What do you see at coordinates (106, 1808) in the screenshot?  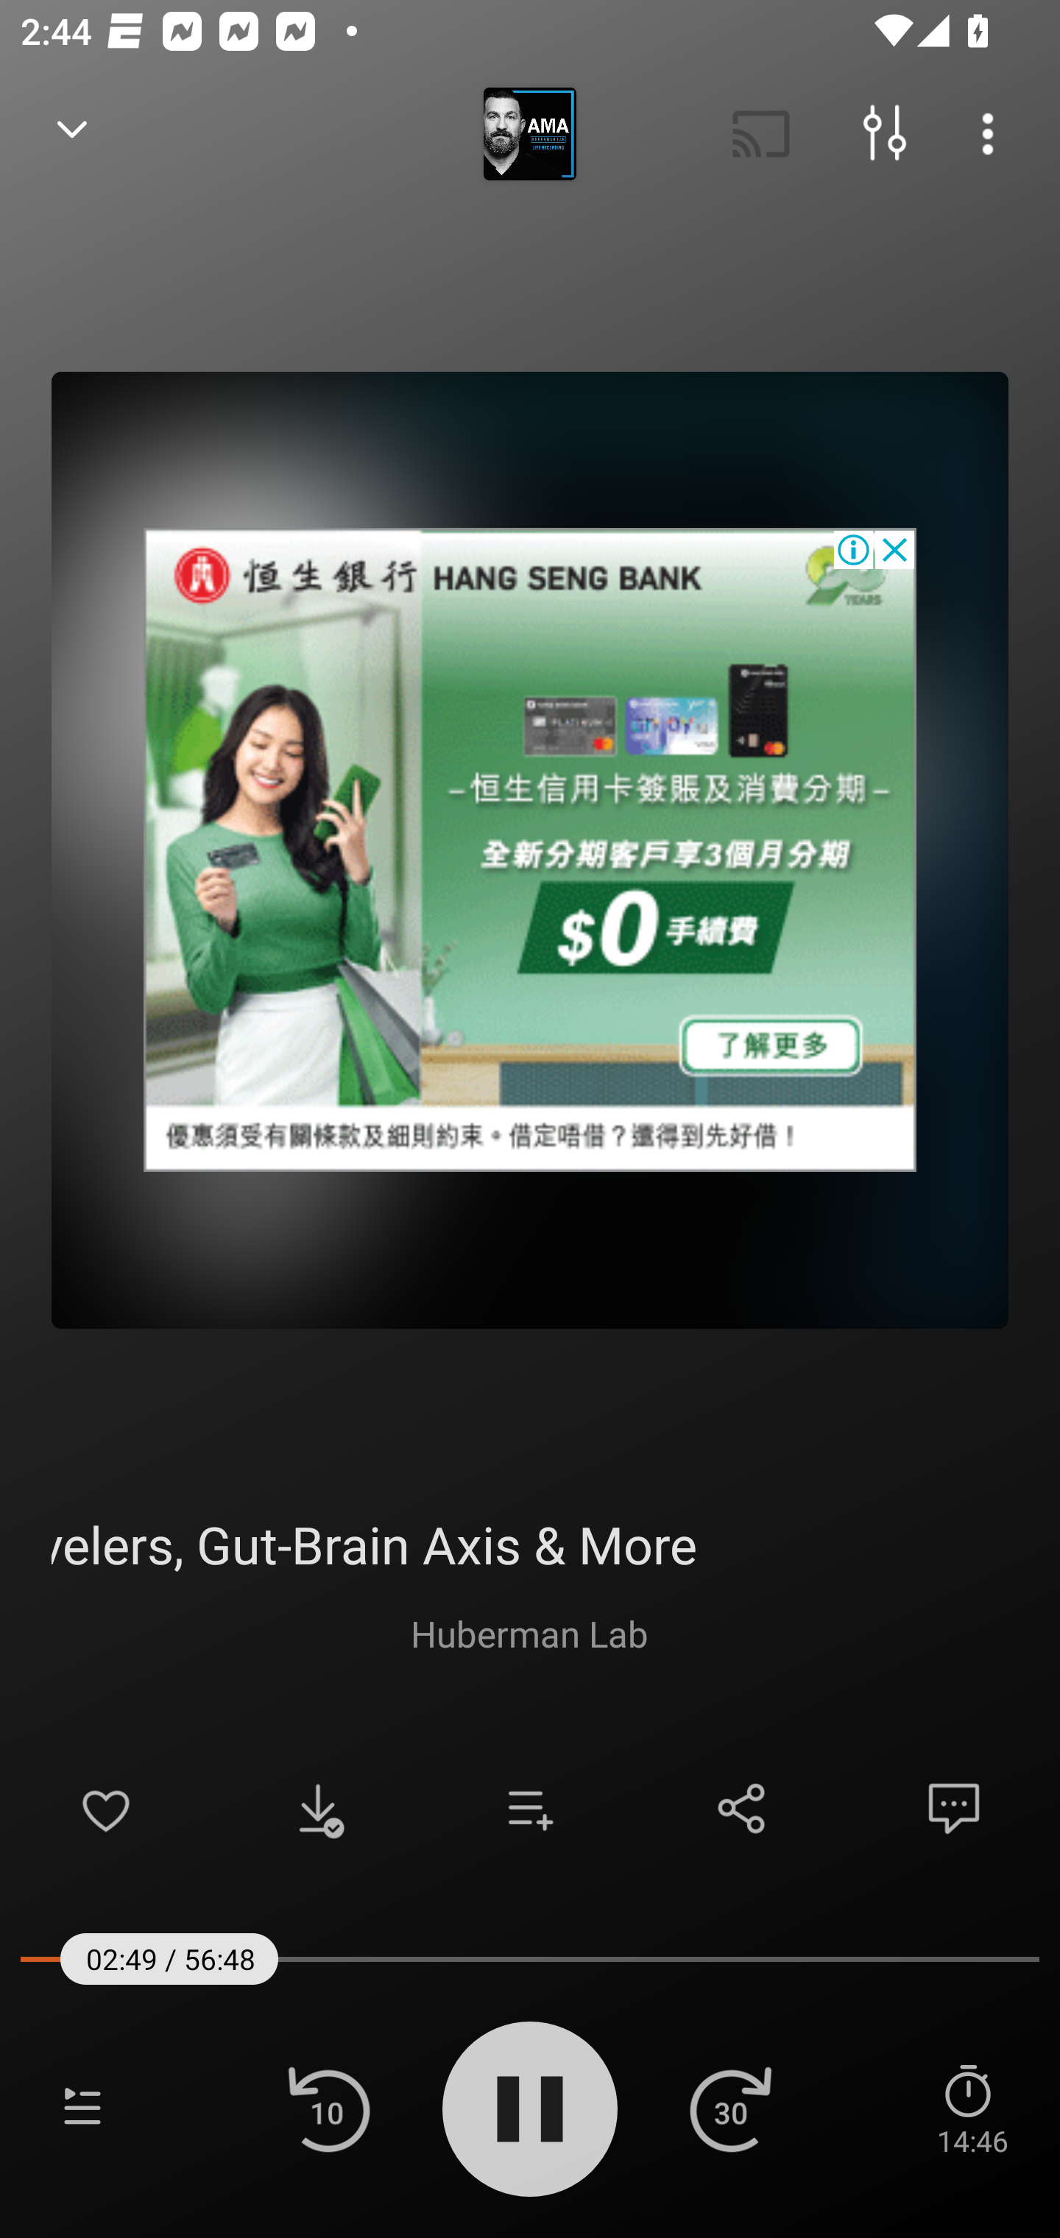 I see `Add to Favorites` at bounding box center [106, 1808].